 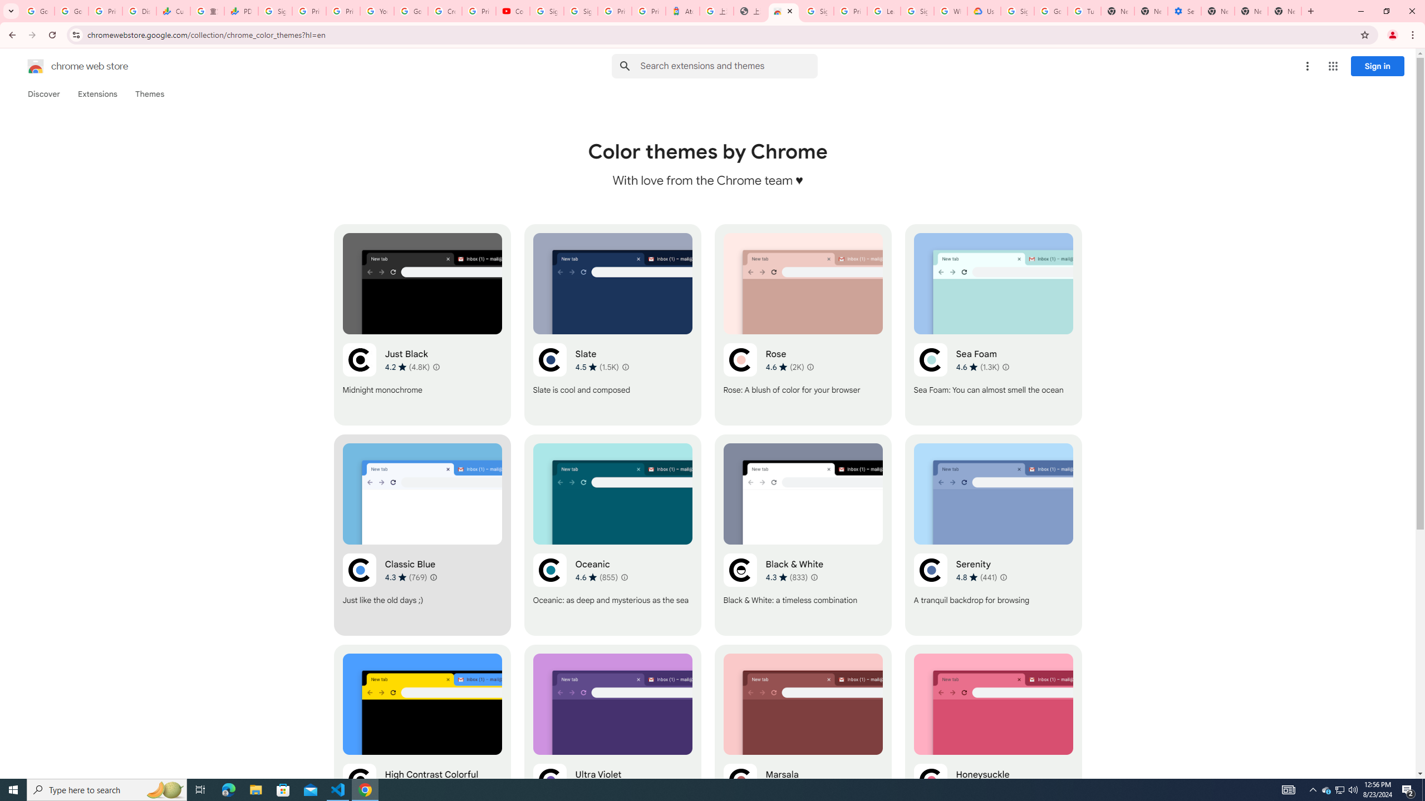 What do you see at coordinates (276, 11) in the screenshot?
I see `Sign in - Google Accounts` at bounding box center [276, 11].